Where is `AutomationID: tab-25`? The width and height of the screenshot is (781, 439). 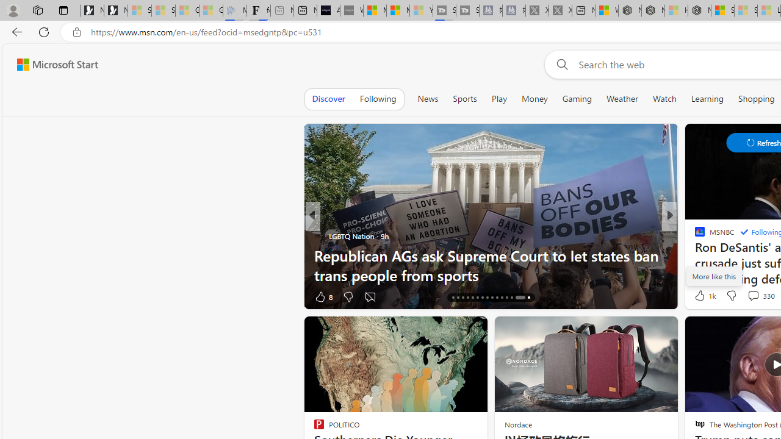
AutomationID: tab-25 is located at coordinates (497, 298).